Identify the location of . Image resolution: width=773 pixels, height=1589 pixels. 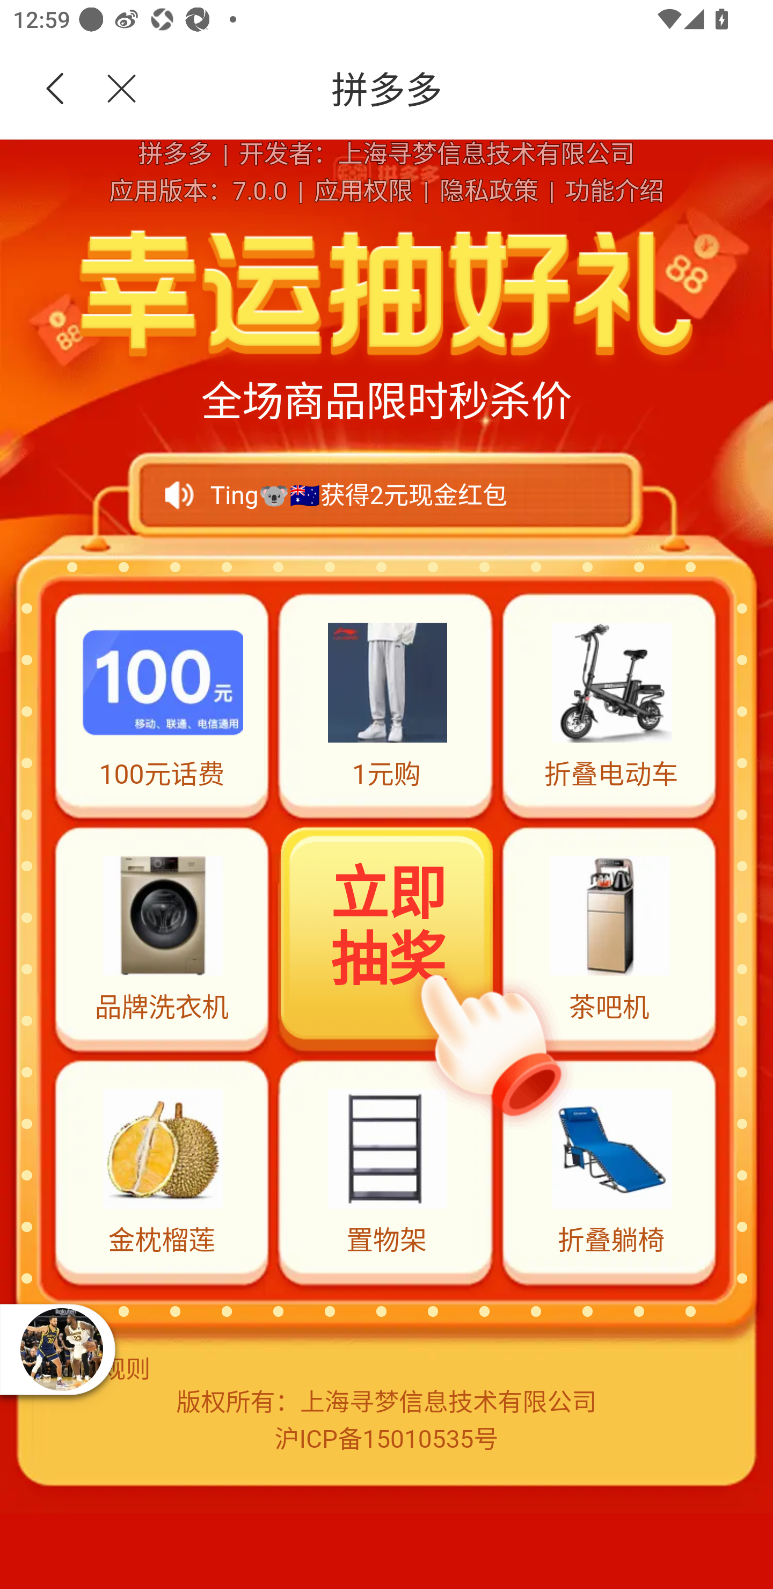
(111, 89).